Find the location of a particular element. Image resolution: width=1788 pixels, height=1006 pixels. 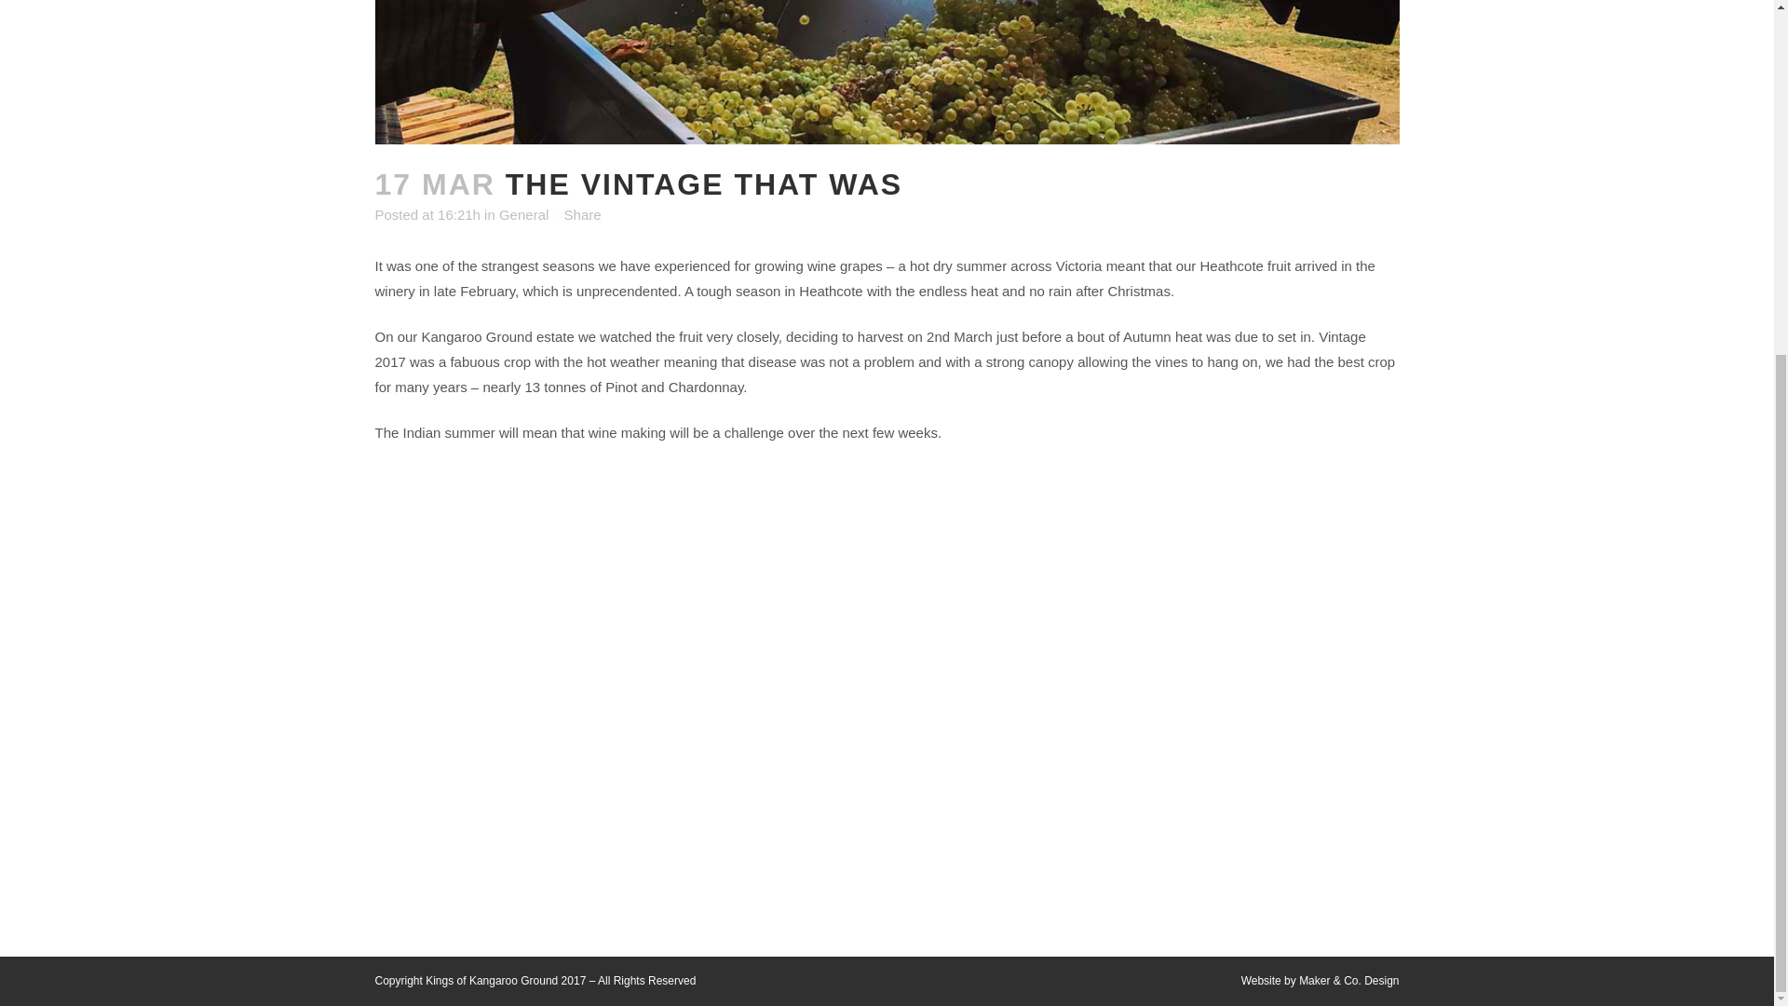

Click Here is located at coordinates (477, 613).